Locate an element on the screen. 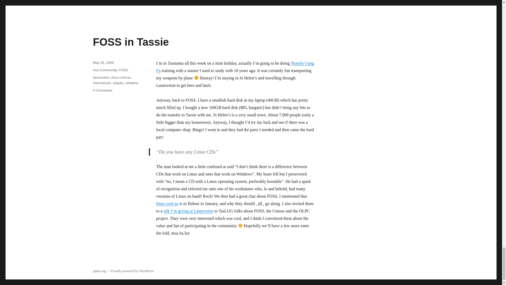 This screenshot has height=285, width=506. marchsouth is located at coordinates (167, 203).